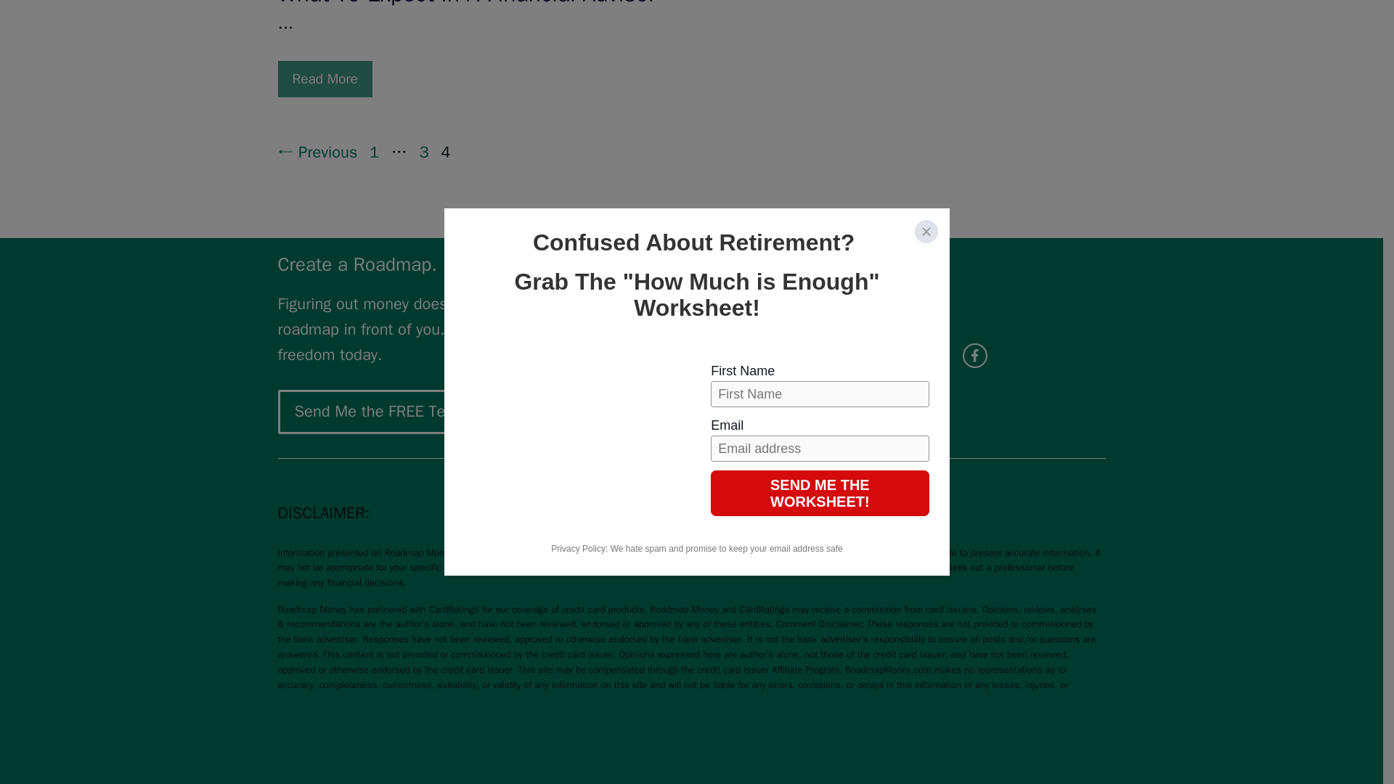 This screenshot has height=784, width=1394. I want to click on What To Expect In A Financial Advisor, so click(325, 78).